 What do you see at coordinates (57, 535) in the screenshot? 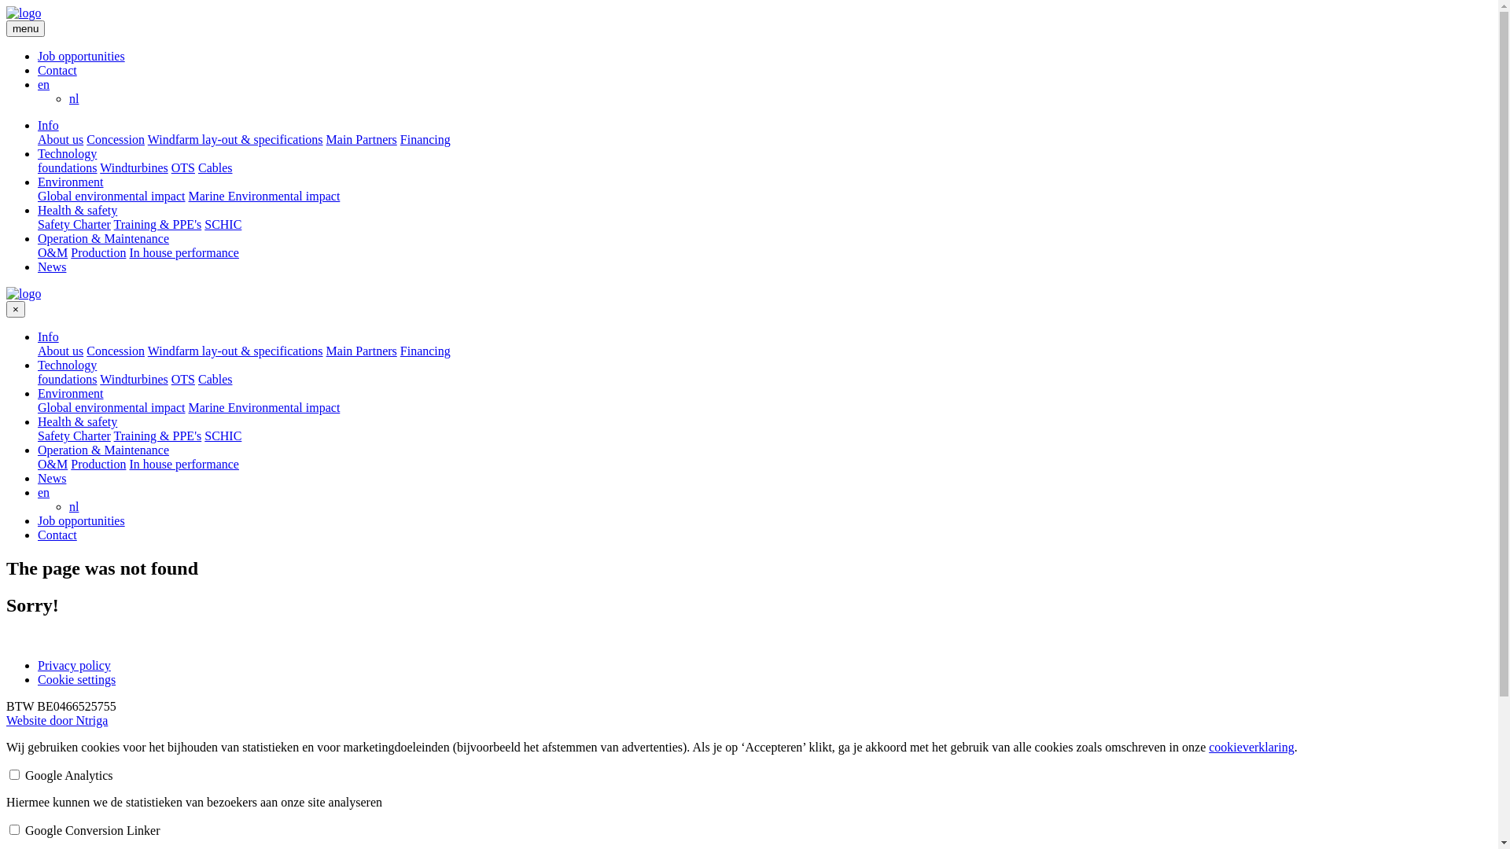
I see `Contact` at bounding box center [57, 535].